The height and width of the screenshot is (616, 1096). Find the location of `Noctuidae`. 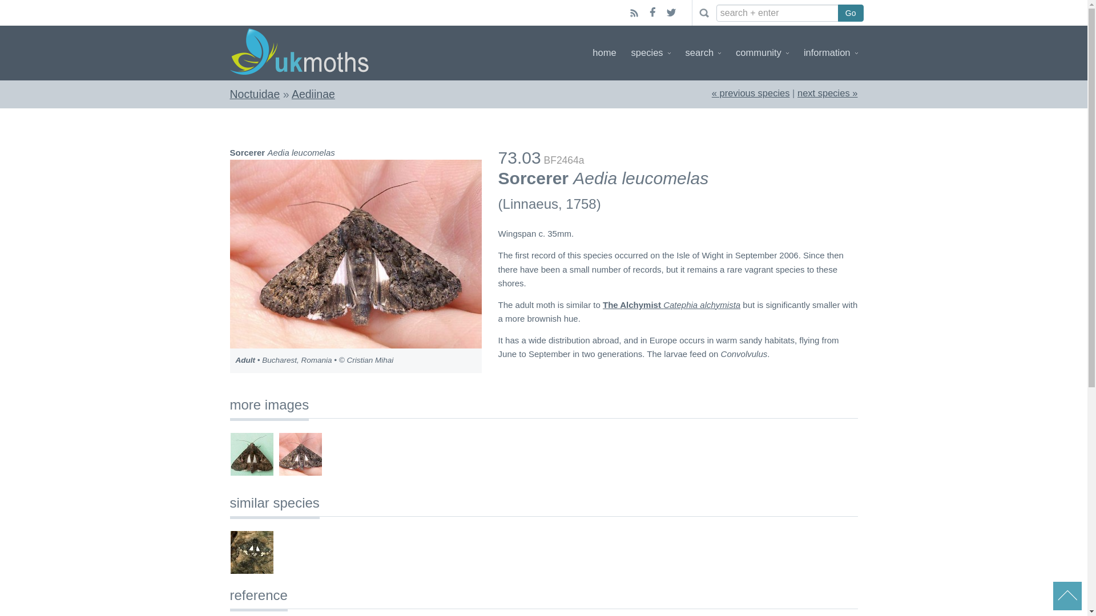

Noctuidae is located at coordinates (254, 94).